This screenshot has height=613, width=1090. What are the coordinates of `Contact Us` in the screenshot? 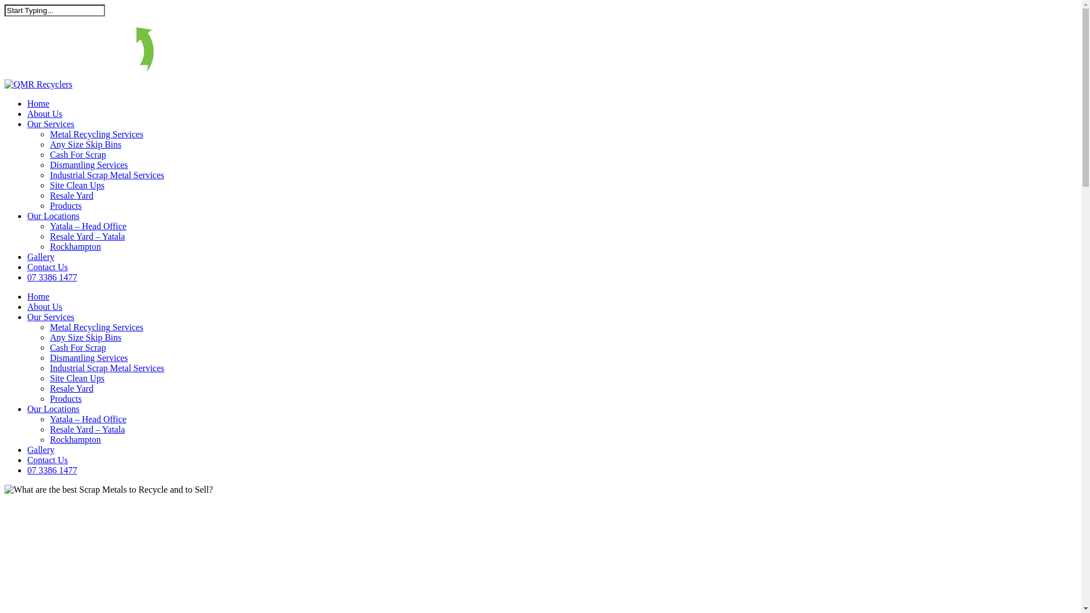 It's located at (48, 460).